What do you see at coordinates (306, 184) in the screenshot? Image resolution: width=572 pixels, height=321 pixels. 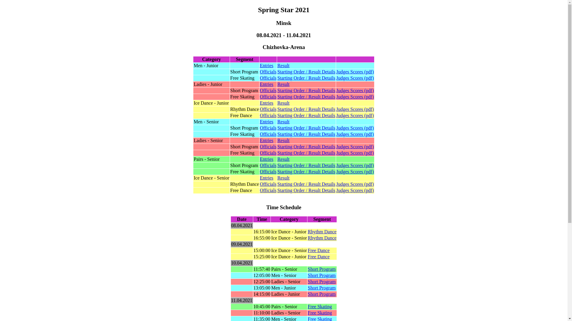 I see `Starting Order / Result Details` at bounding box center [306, 184].